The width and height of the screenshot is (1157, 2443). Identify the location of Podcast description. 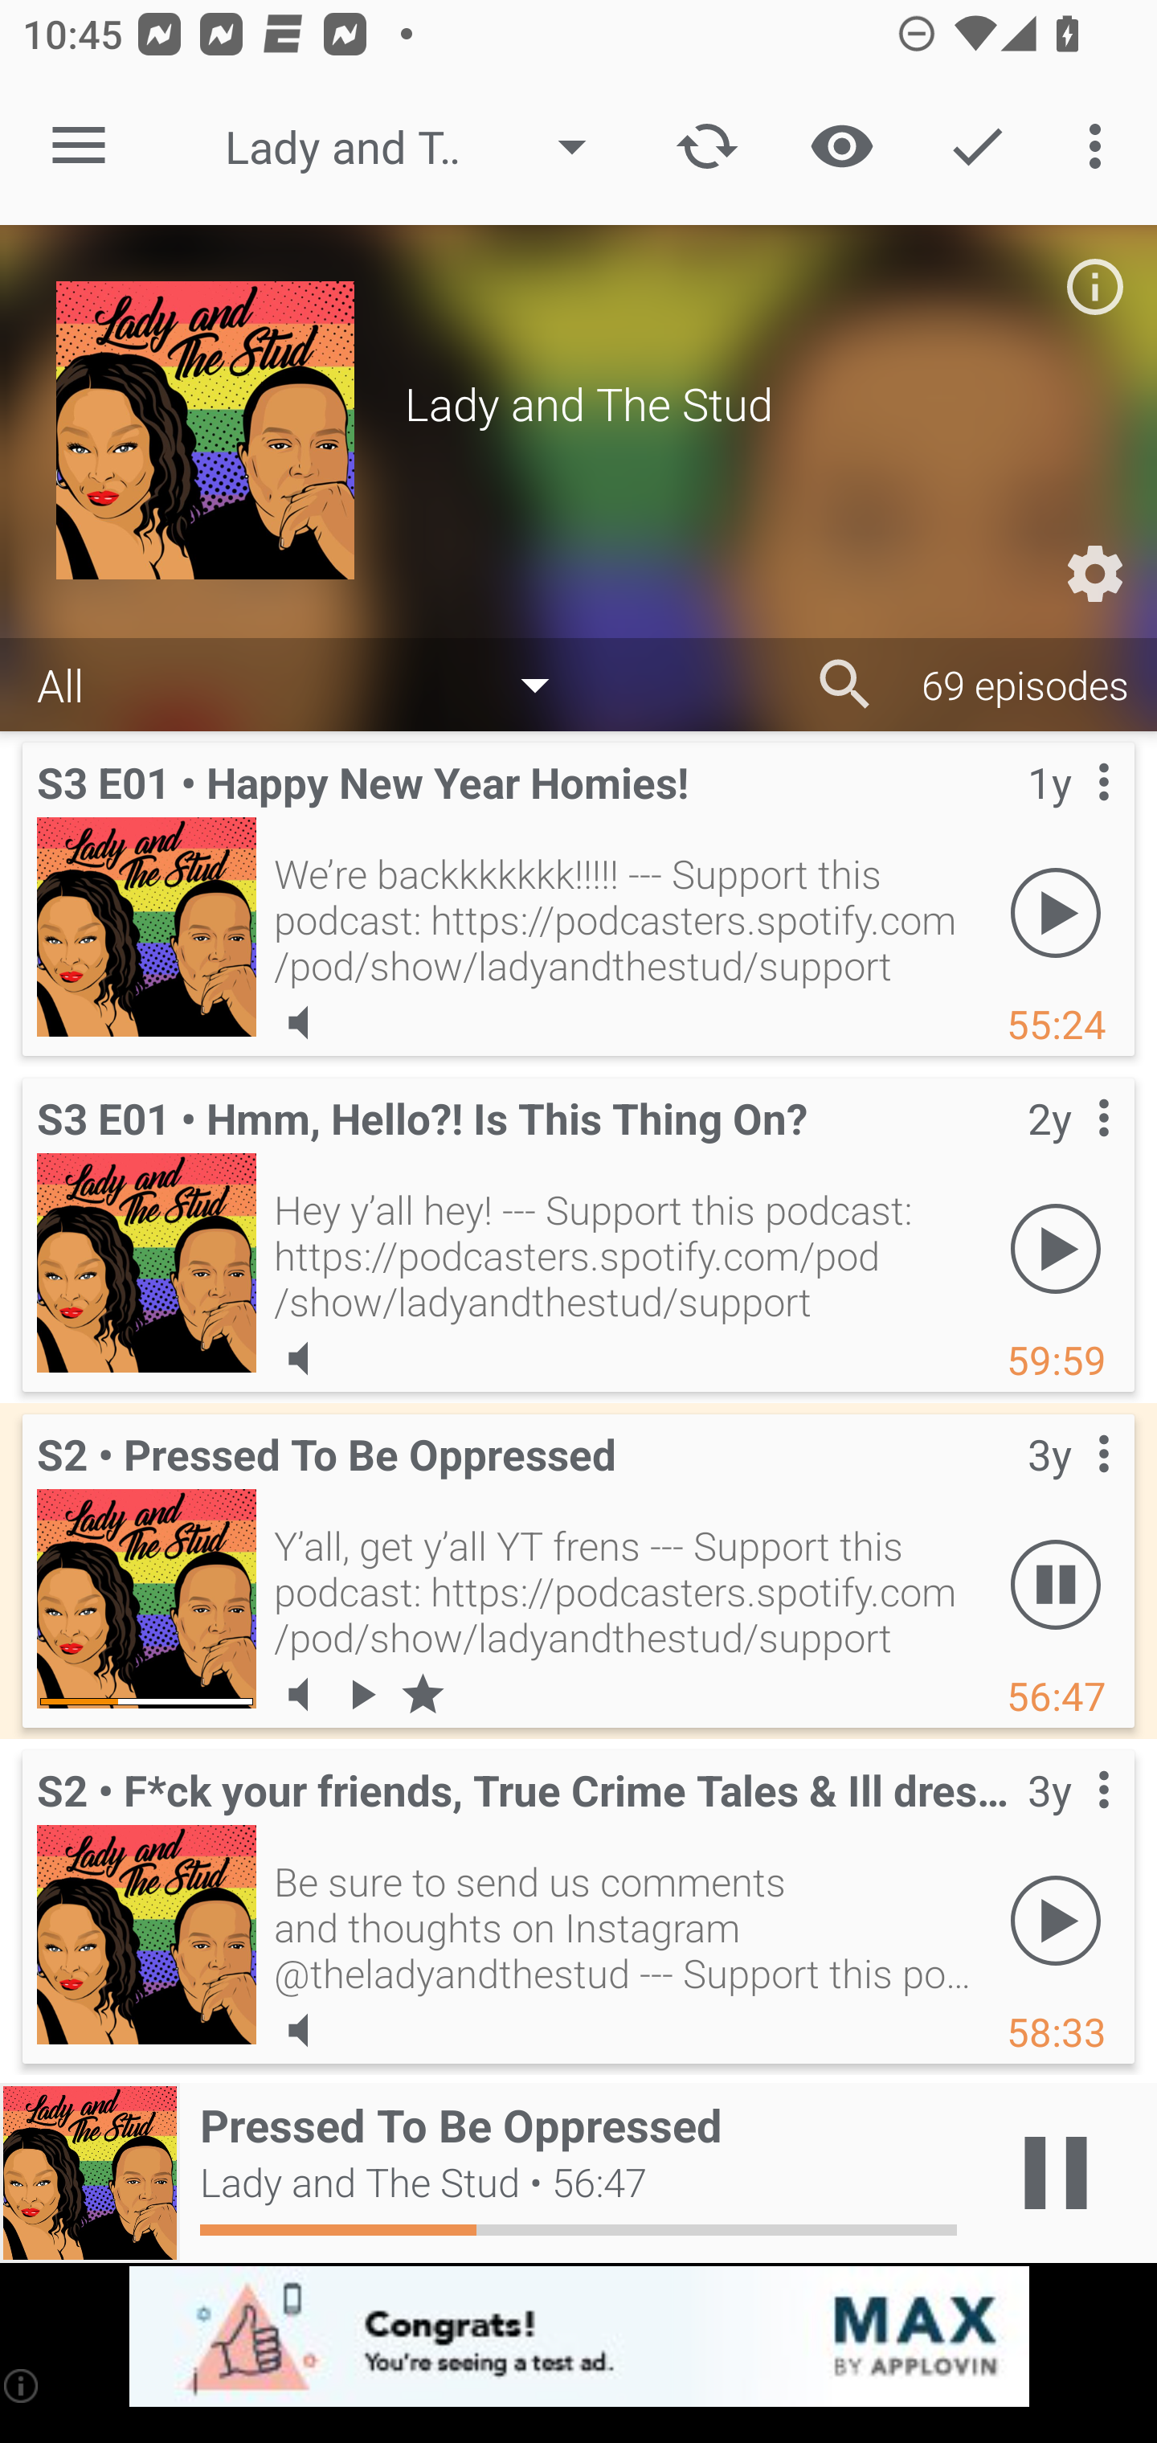
(1094, 286).